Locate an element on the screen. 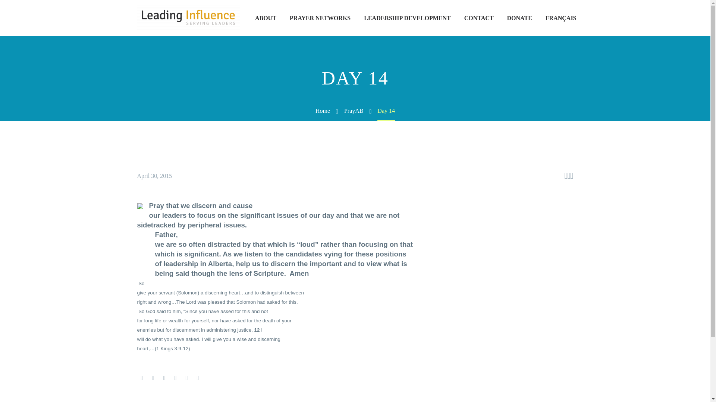 The image size is (716, 402). Twitter is located at coordinates (153, 378).